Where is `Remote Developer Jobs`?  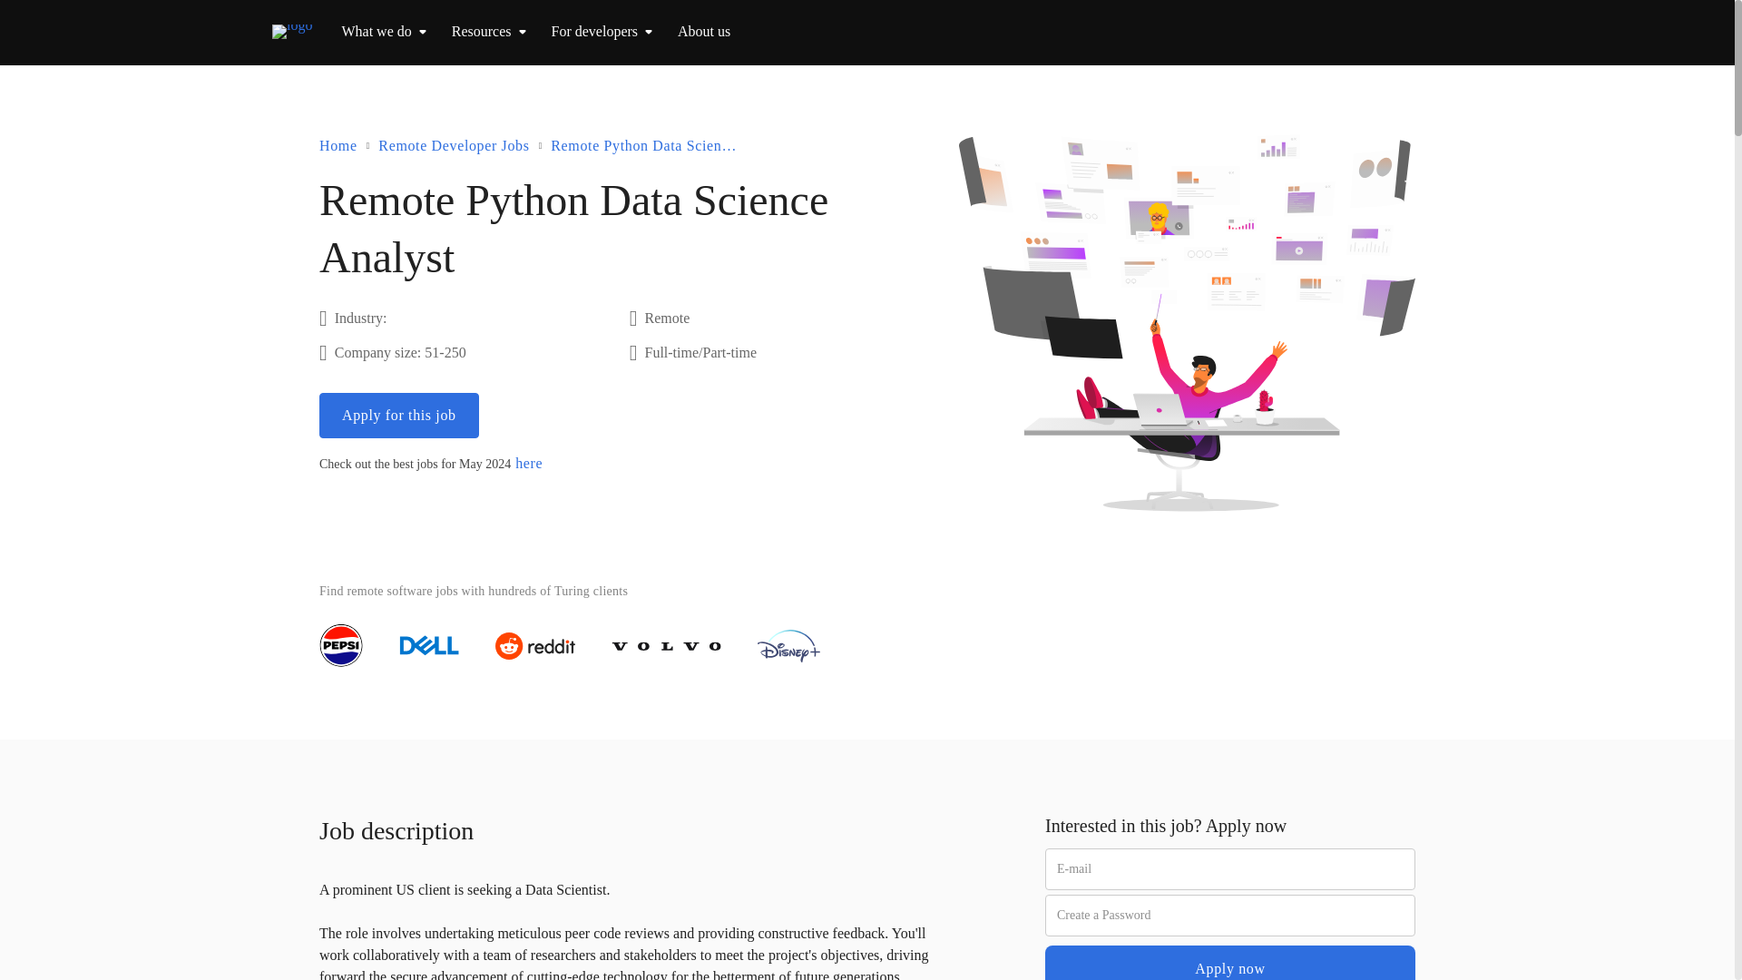 Remote Developer Jobs is located at coordinates (454, 145).